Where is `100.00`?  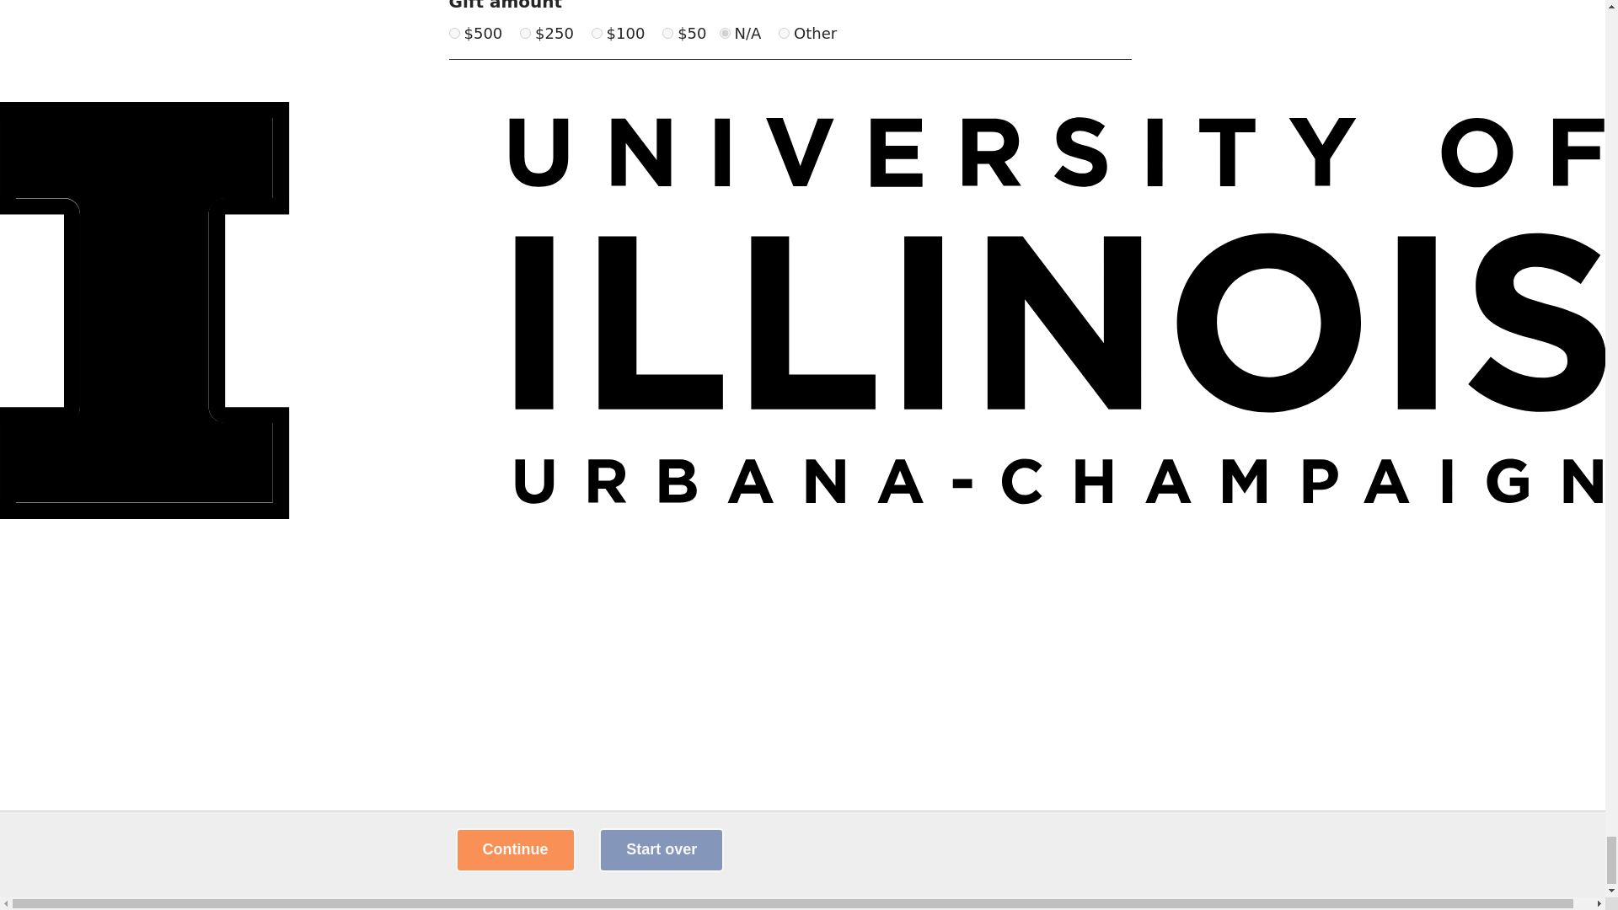 100.00 is located at coordinates (597, 34).